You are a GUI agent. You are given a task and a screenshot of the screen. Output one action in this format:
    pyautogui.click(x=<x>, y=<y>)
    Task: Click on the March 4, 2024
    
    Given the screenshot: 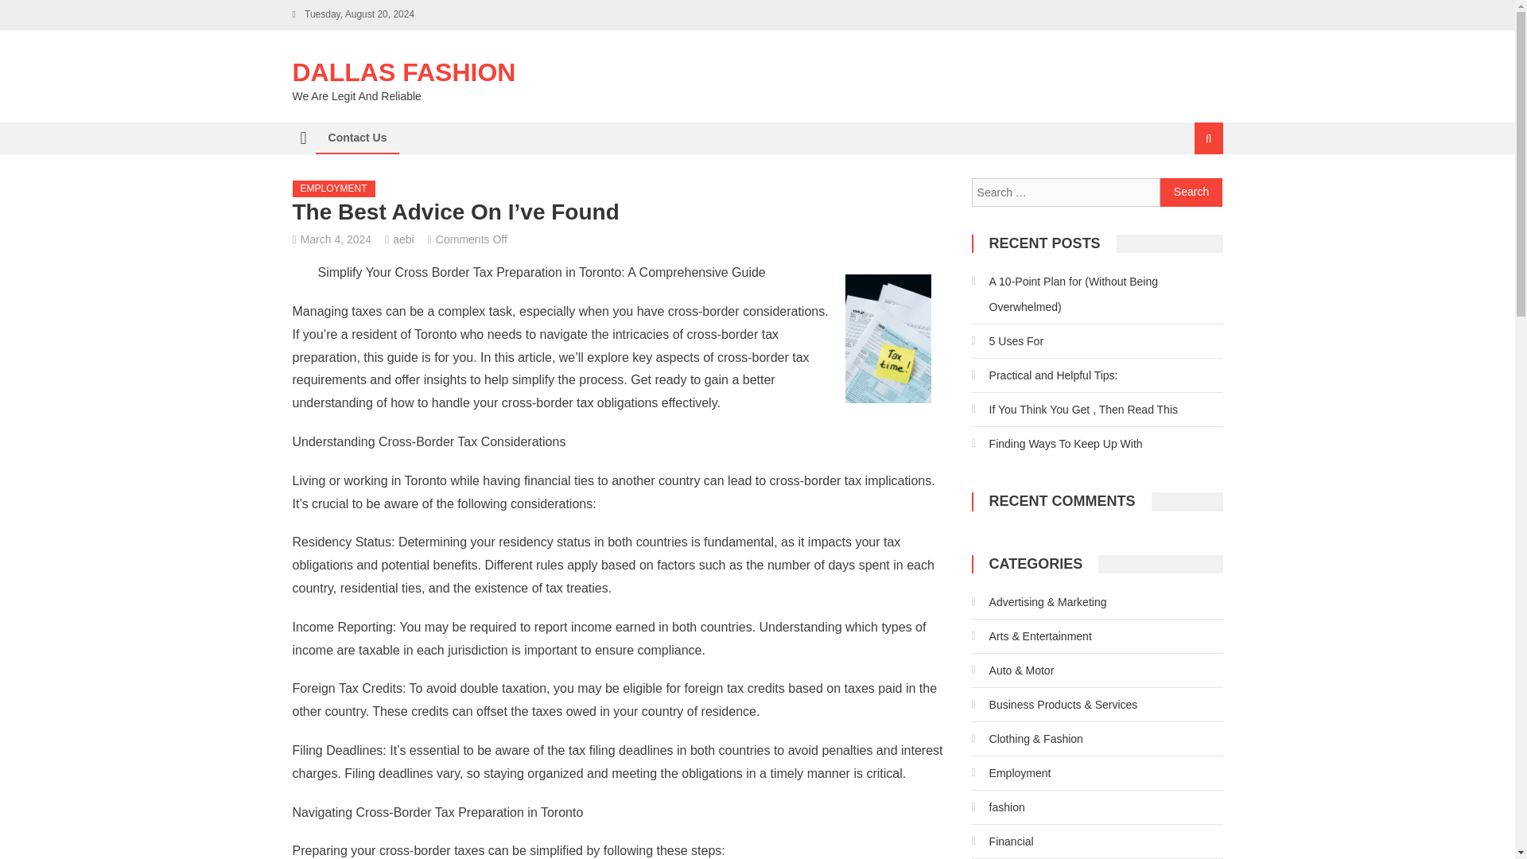 What is the action you would take?
    pyautogui.click(x=336, y=239)
    